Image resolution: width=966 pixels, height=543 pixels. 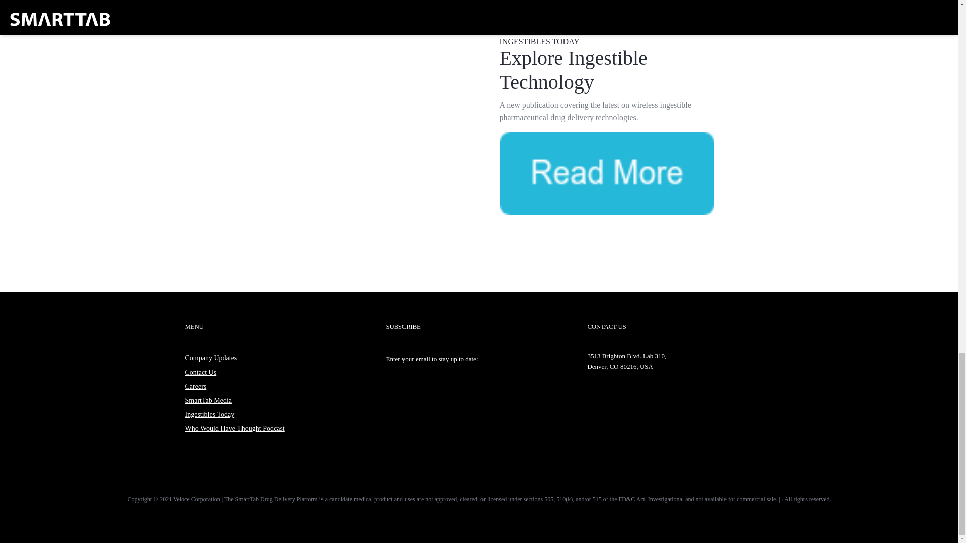 What do you see at coordinates (209, 400) in the screenshot?
I see `SmartTab Media` at bounding box center [209, 400].